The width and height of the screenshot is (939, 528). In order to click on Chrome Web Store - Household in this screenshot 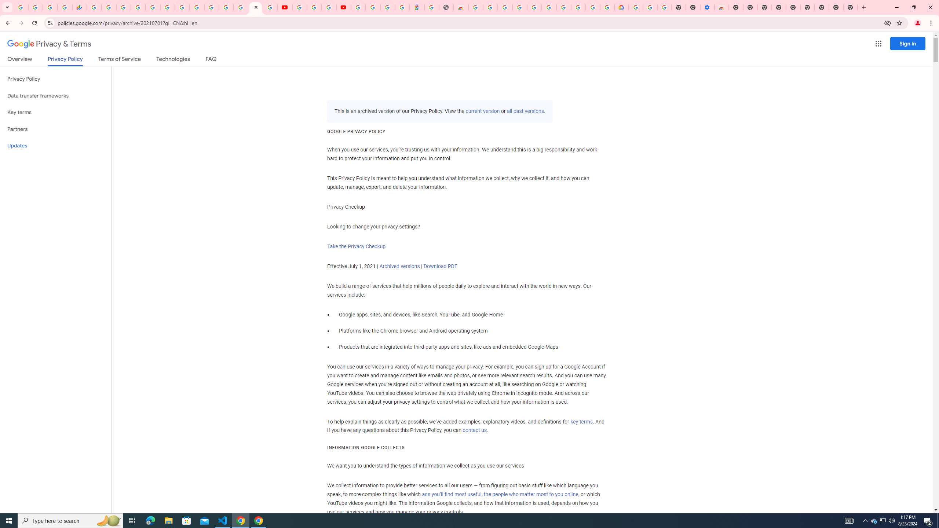, I will do `click(461, 7)`.